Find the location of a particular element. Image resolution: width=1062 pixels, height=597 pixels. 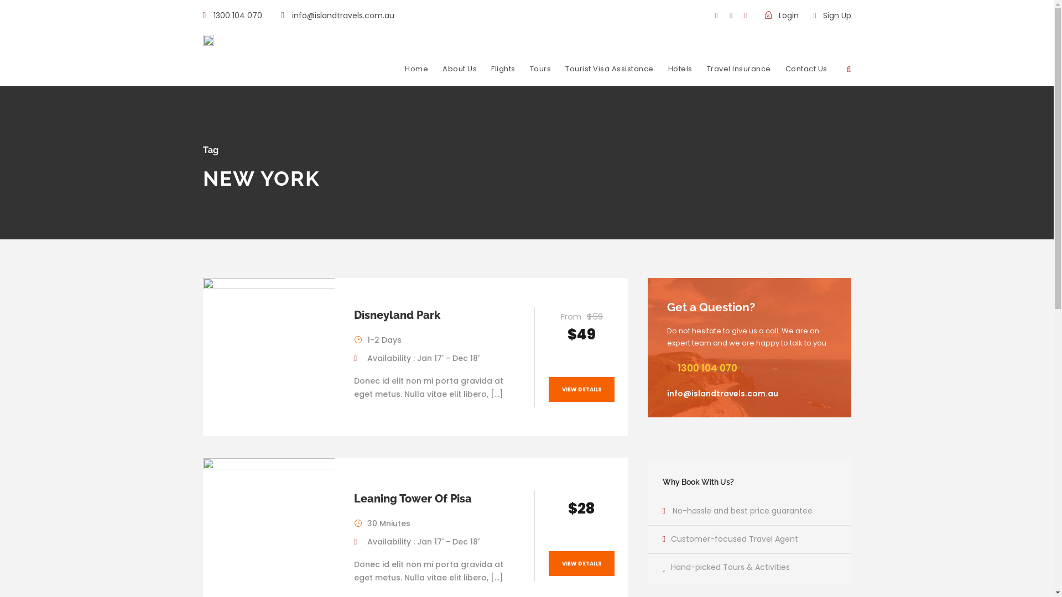

Contact Us is located at coordinates (806, 74).